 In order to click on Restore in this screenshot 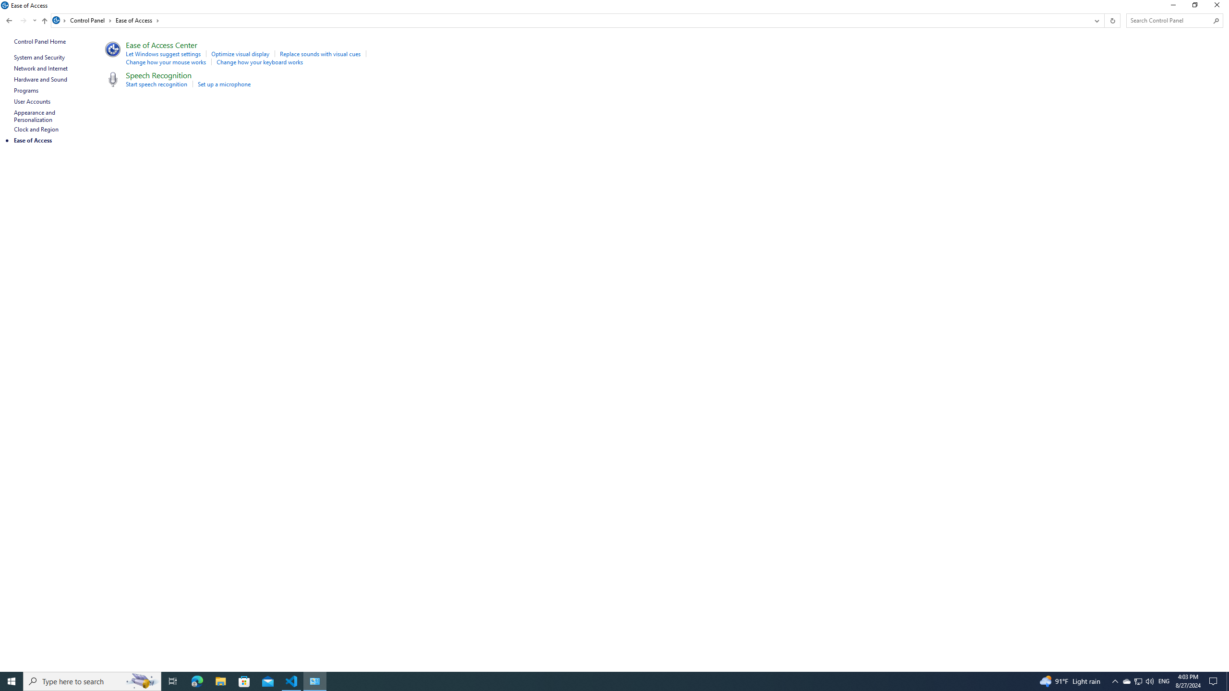, I will do `click(1194, 7)`.